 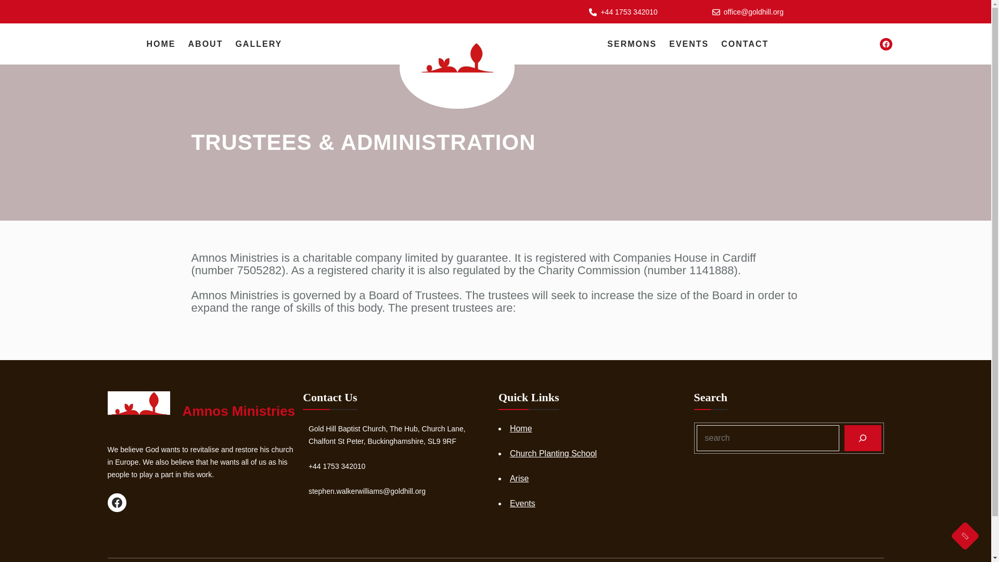 What do you see at coordinates (745, 44) in the screenshot?
I see `CONTACT` at bounding box center [745, 44].